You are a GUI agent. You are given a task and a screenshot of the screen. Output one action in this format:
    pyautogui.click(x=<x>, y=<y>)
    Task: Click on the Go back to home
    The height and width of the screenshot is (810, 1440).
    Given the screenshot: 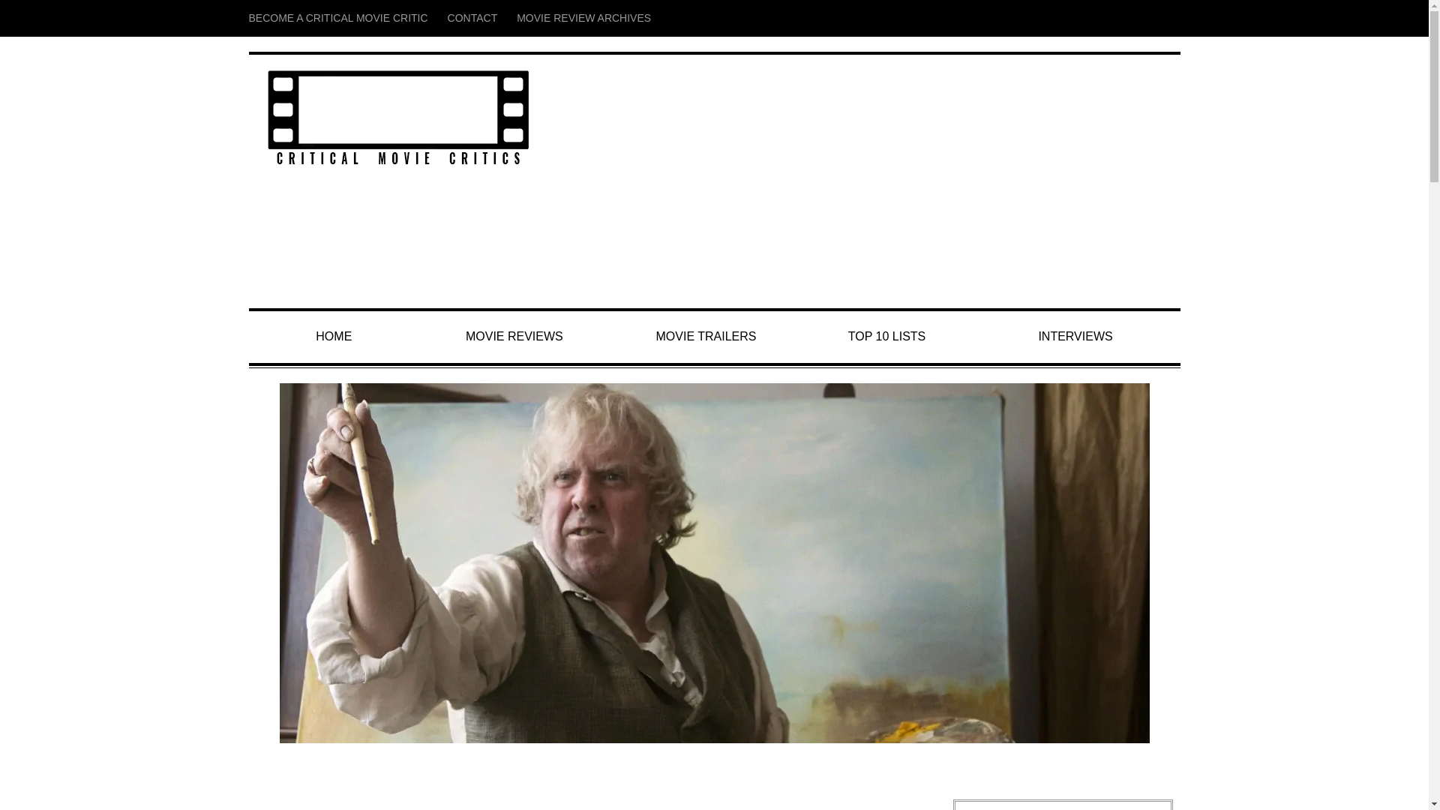 What is the action you would take?
    pyautogui.click(x=397, y=118)
    